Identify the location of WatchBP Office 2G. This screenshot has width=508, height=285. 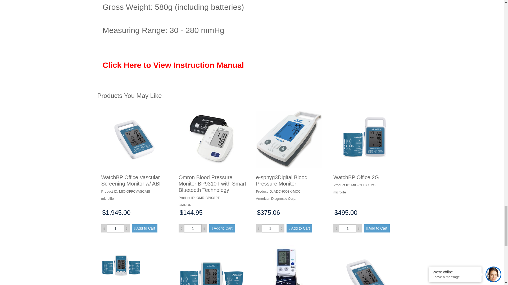
(366, 139).